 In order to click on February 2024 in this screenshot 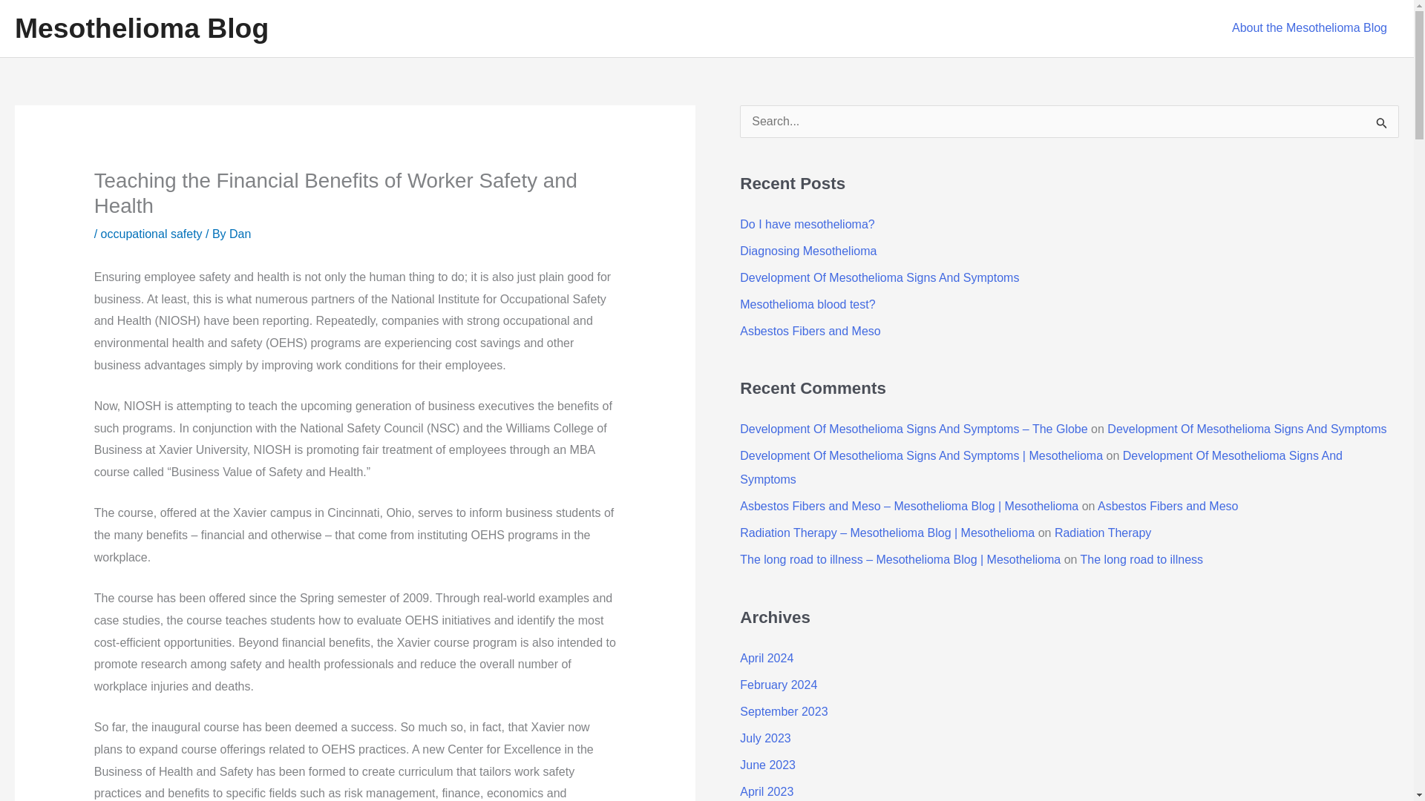, I will do `click(778, 685)`.